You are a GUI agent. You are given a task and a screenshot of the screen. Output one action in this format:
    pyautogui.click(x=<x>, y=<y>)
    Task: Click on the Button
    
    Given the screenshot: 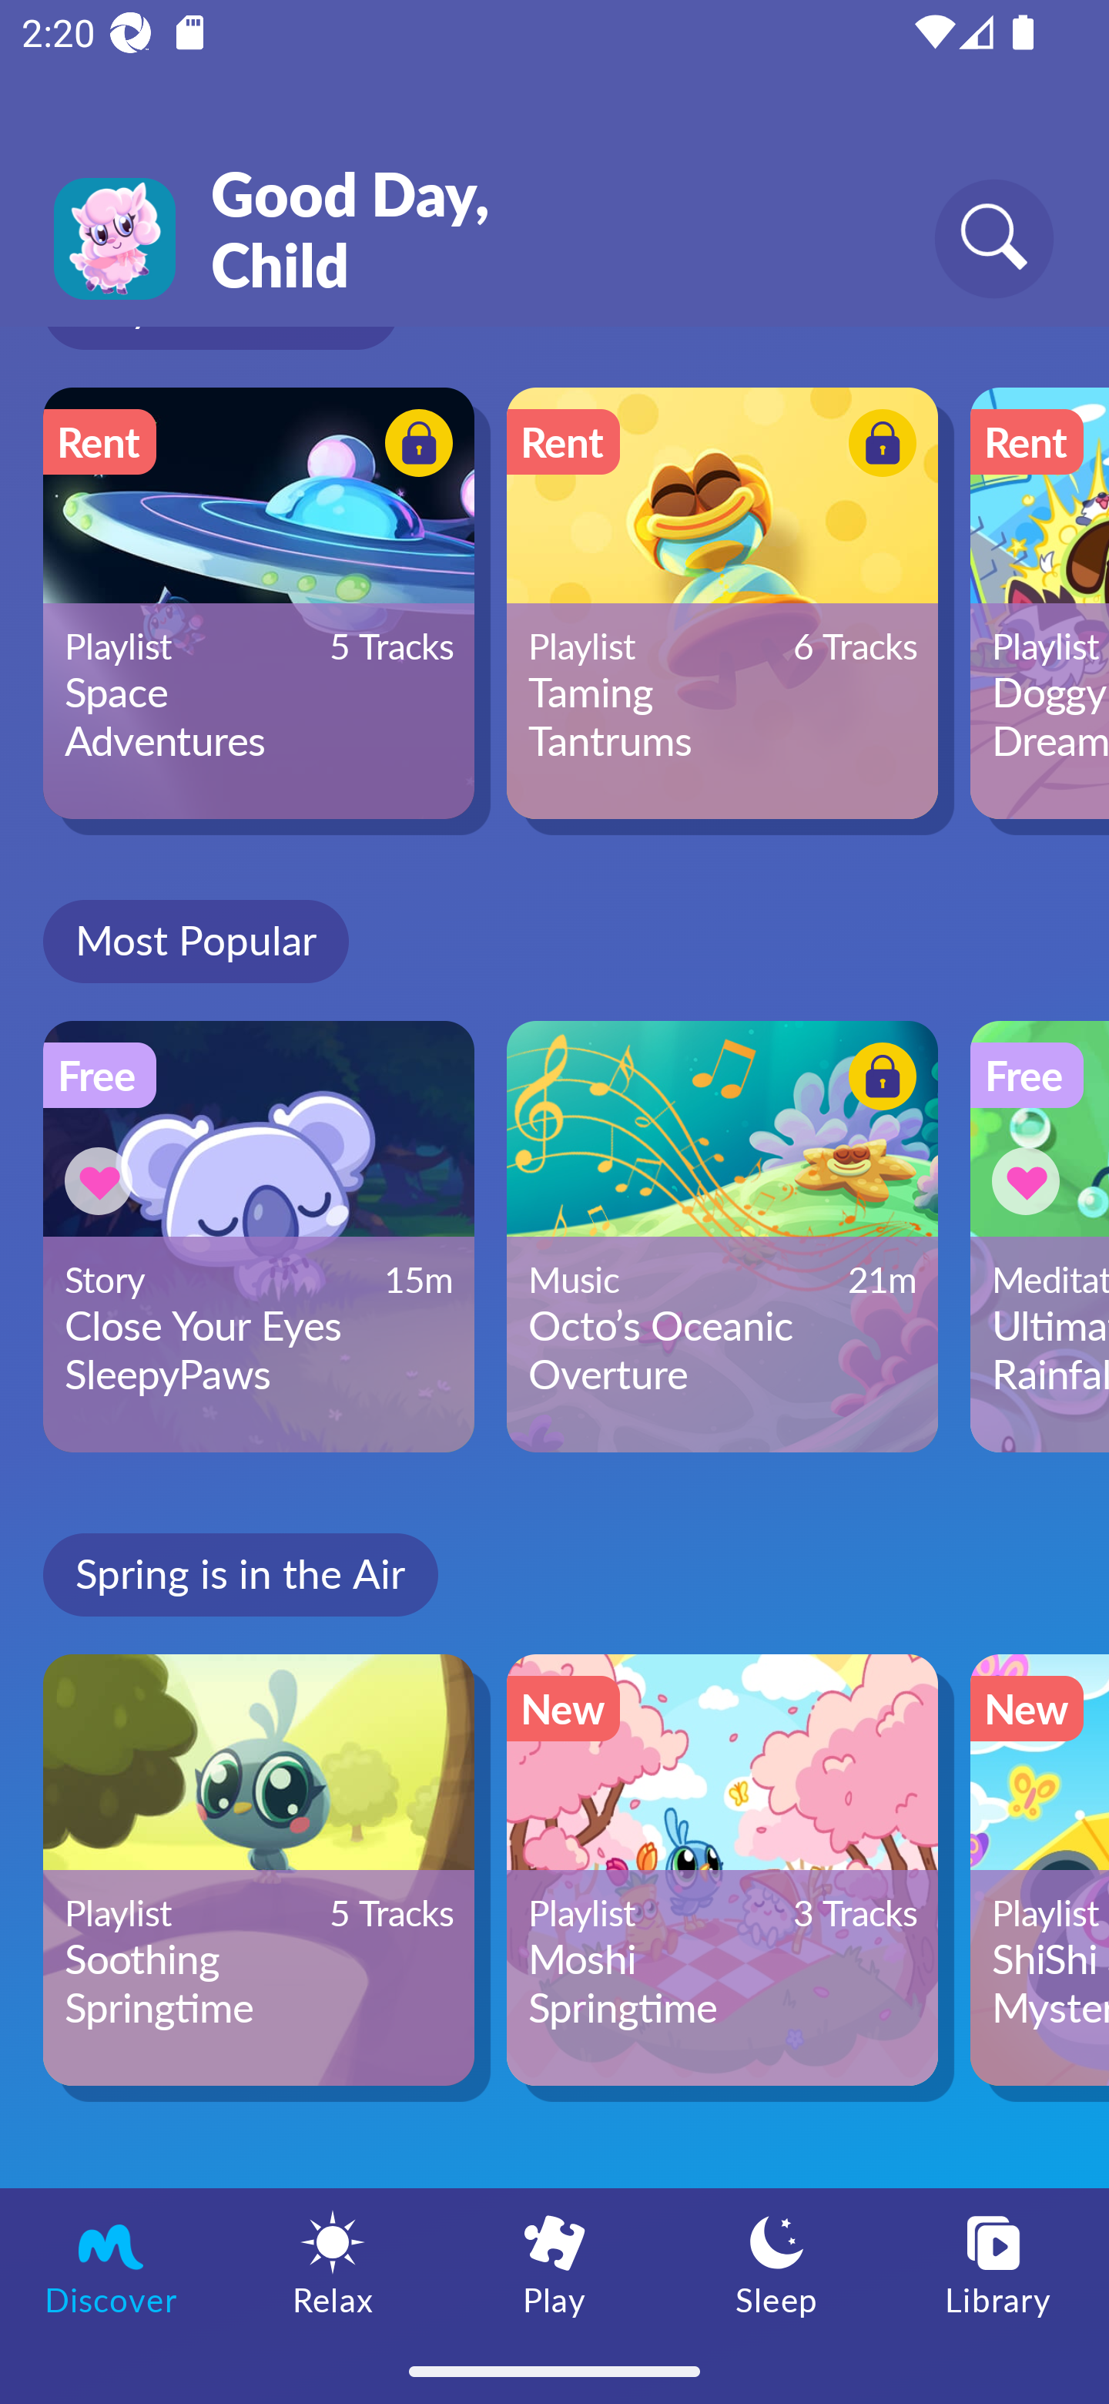 What is the action you would take?
    pyautogui.click(x=103, y=1180)
    